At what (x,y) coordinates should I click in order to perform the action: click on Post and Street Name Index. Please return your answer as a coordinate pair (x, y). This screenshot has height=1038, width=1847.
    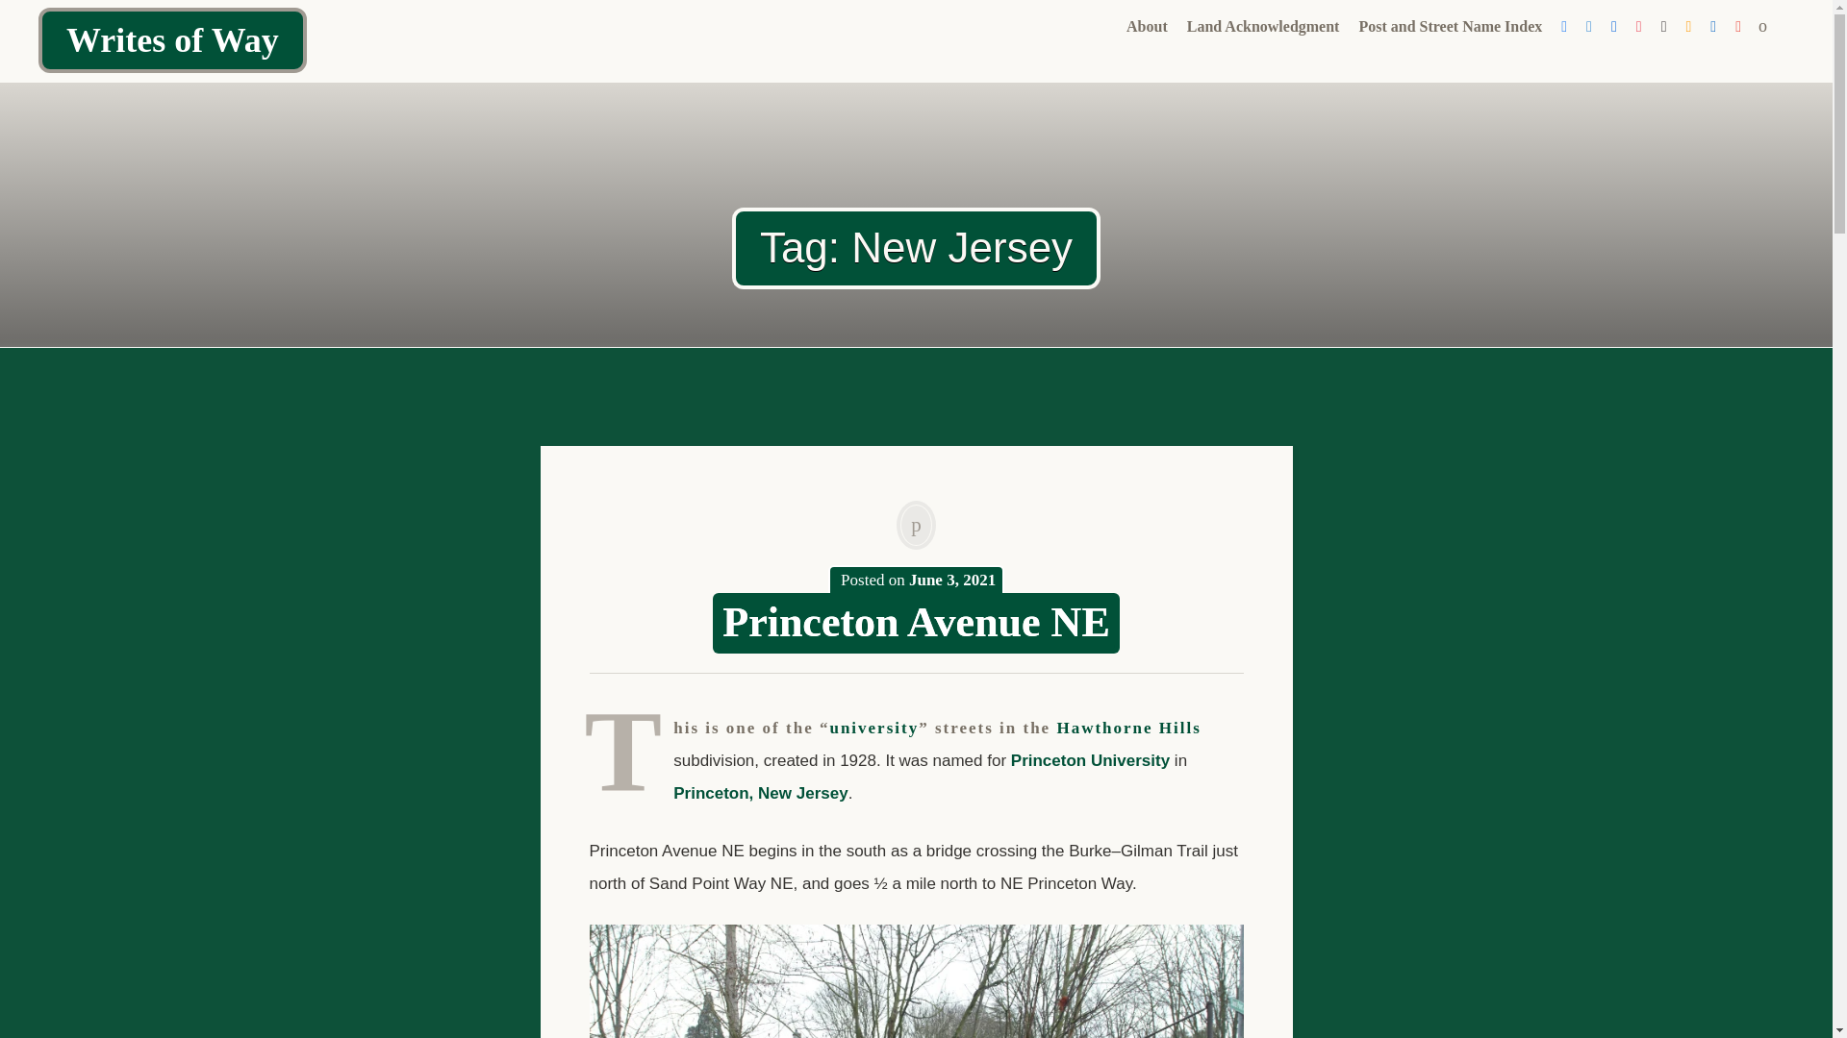
    Looking at the image, I should click on (1449, 27).